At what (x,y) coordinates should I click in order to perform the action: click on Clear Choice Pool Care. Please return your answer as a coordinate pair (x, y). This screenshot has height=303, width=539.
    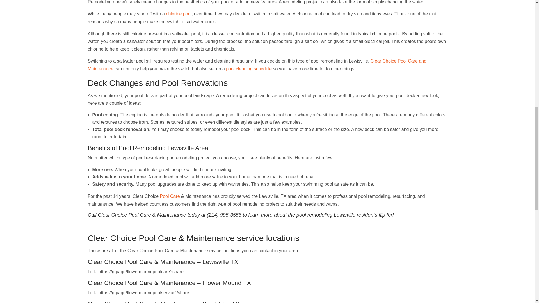
    Looking at the image, I should click on (120, 262).